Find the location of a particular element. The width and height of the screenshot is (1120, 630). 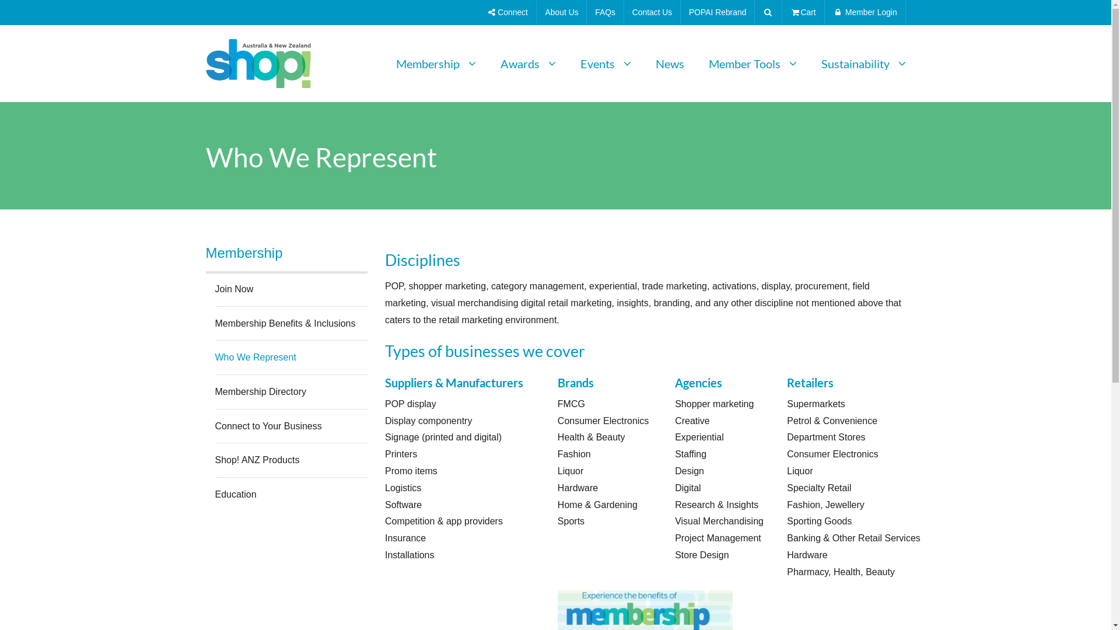

Shop! ANZ Products is located at coordinates (257, 460).